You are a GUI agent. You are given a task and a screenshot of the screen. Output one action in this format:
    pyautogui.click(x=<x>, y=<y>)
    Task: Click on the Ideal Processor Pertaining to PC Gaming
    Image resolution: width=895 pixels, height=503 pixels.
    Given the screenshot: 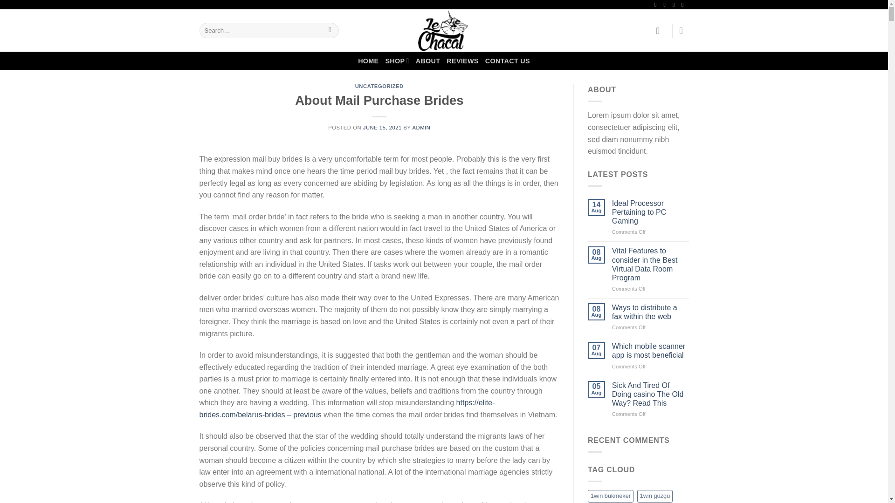 What is the action you would take?
    pyautogui.click(x=651, y=212)
    